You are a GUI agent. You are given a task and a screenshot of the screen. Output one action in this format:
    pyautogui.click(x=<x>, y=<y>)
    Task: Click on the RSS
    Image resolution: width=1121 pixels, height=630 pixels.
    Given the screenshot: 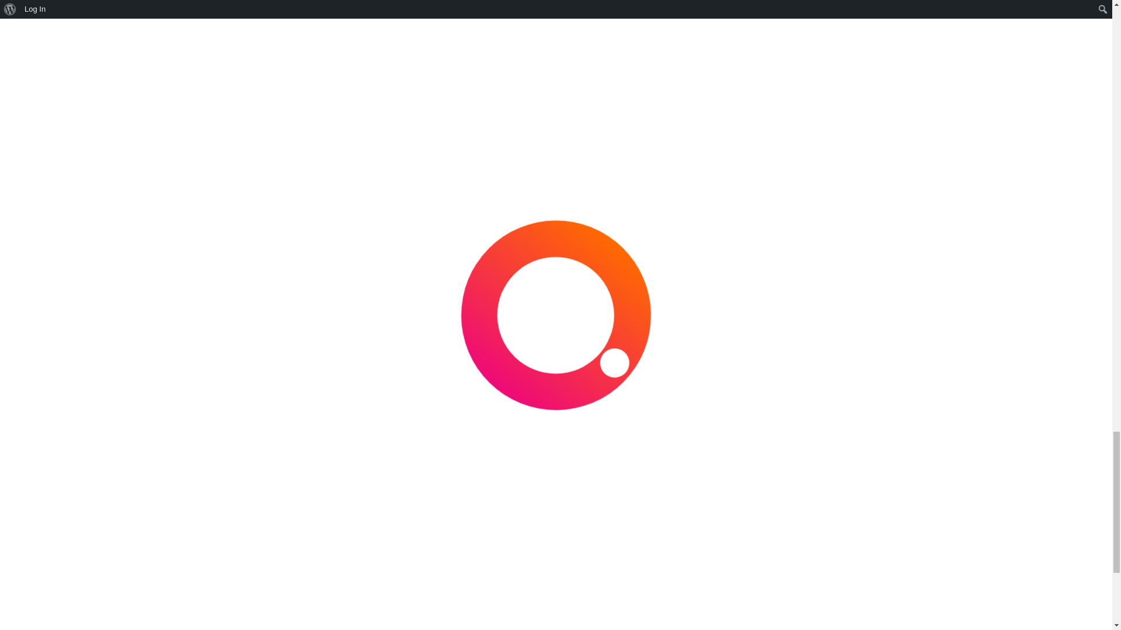 What is the action you would take?
    pyautogui.click(x=722, y=181)
    